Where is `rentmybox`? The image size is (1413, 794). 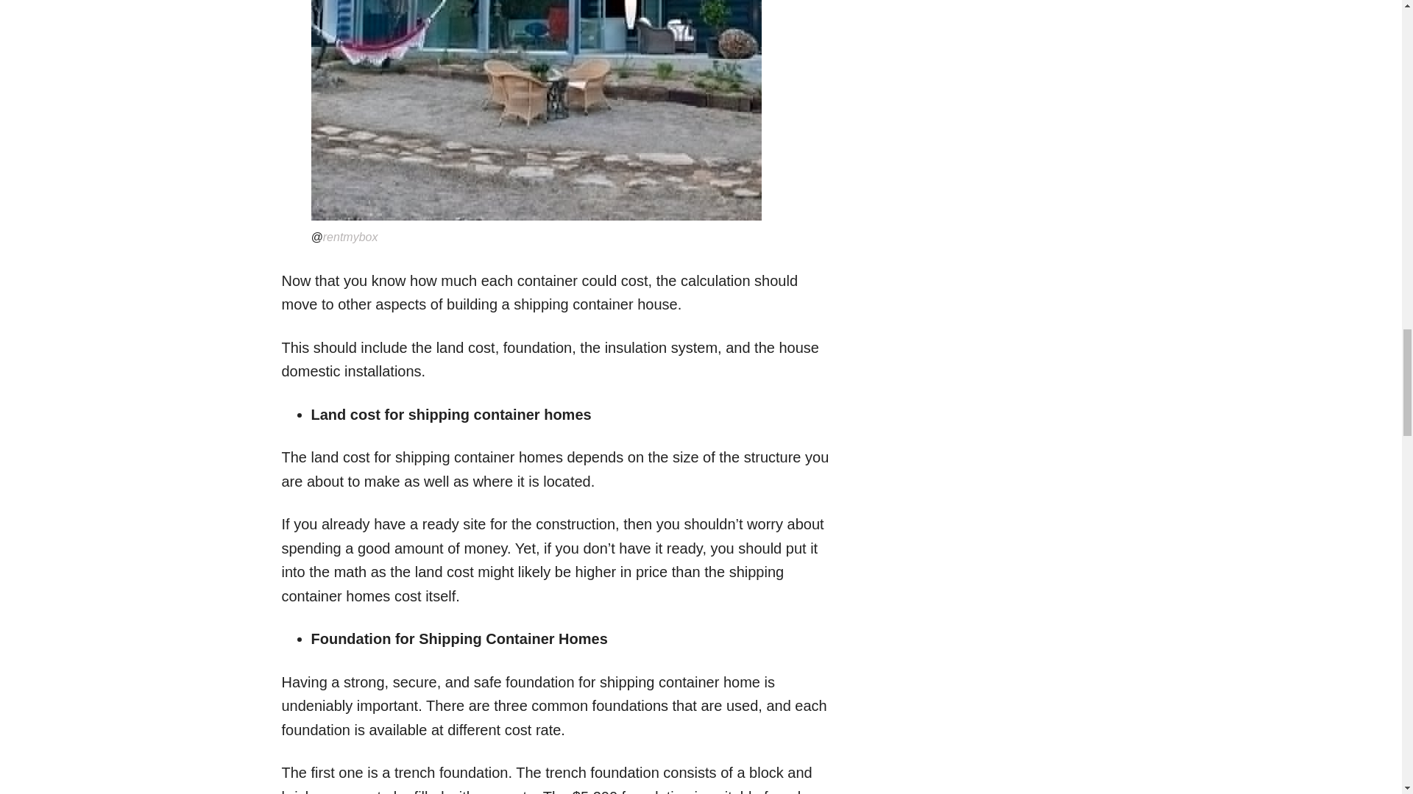 rentmybox is located at coordinates (350, 237).